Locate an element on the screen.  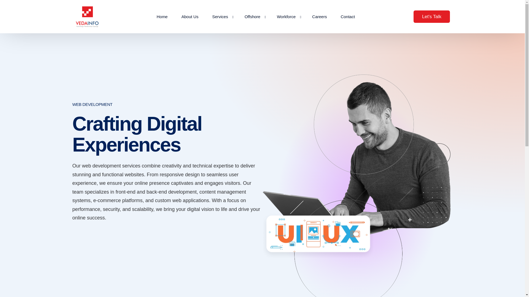
Offshore is located at coordinates (253, 16).